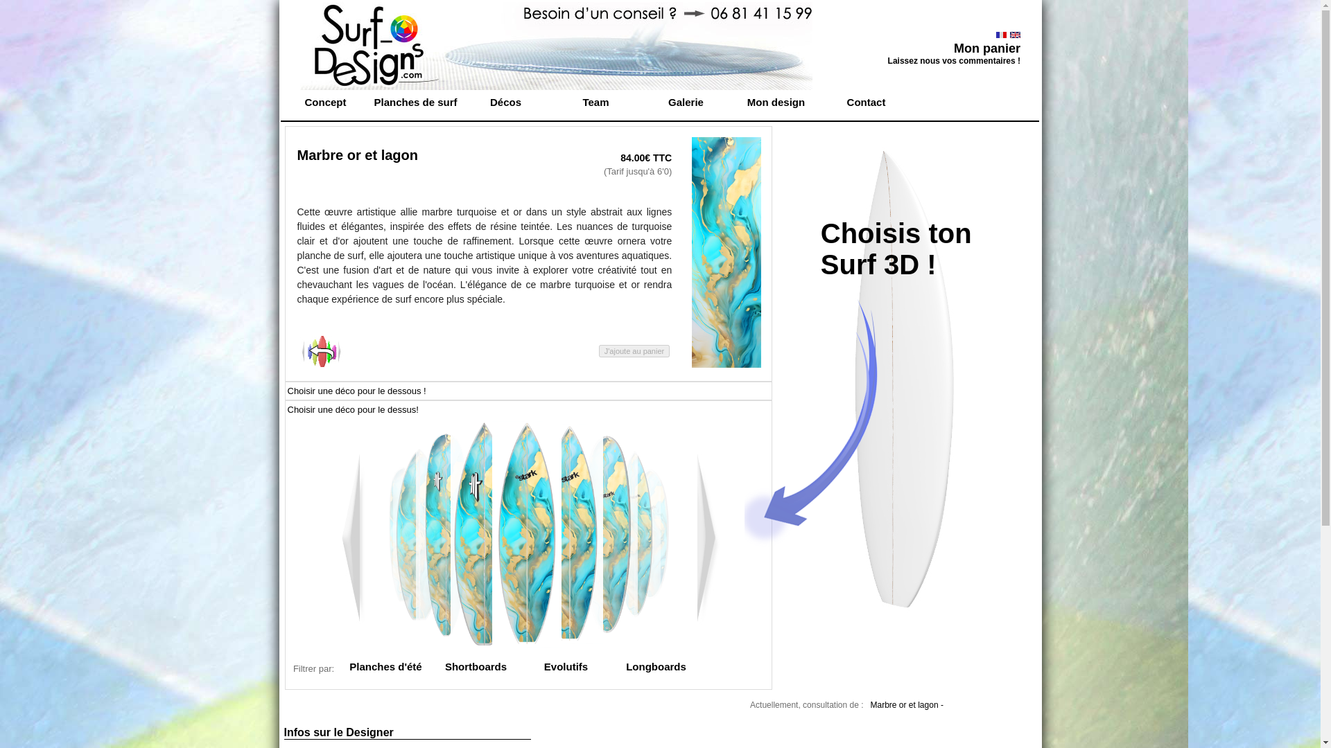 This screenshot has width=1331, height=748. Describe the element at coordinates (776, 102) in the screenshot. I see `Mon design` at that location.